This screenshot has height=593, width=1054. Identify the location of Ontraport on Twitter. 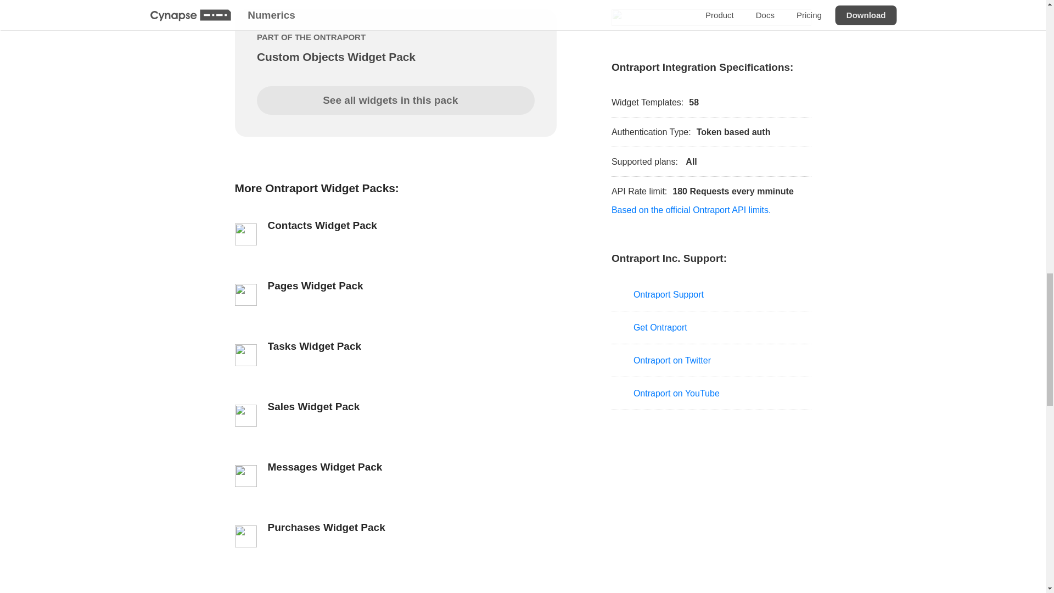
(711, 360).